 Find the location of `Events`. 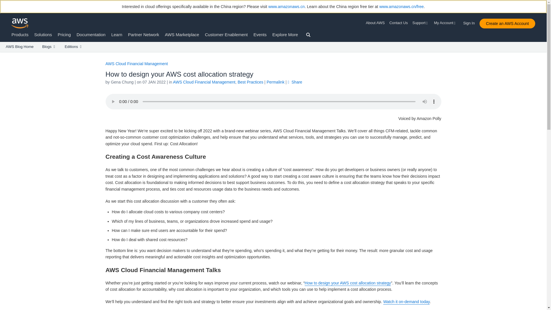

Events is located at coordinates (260, 34).